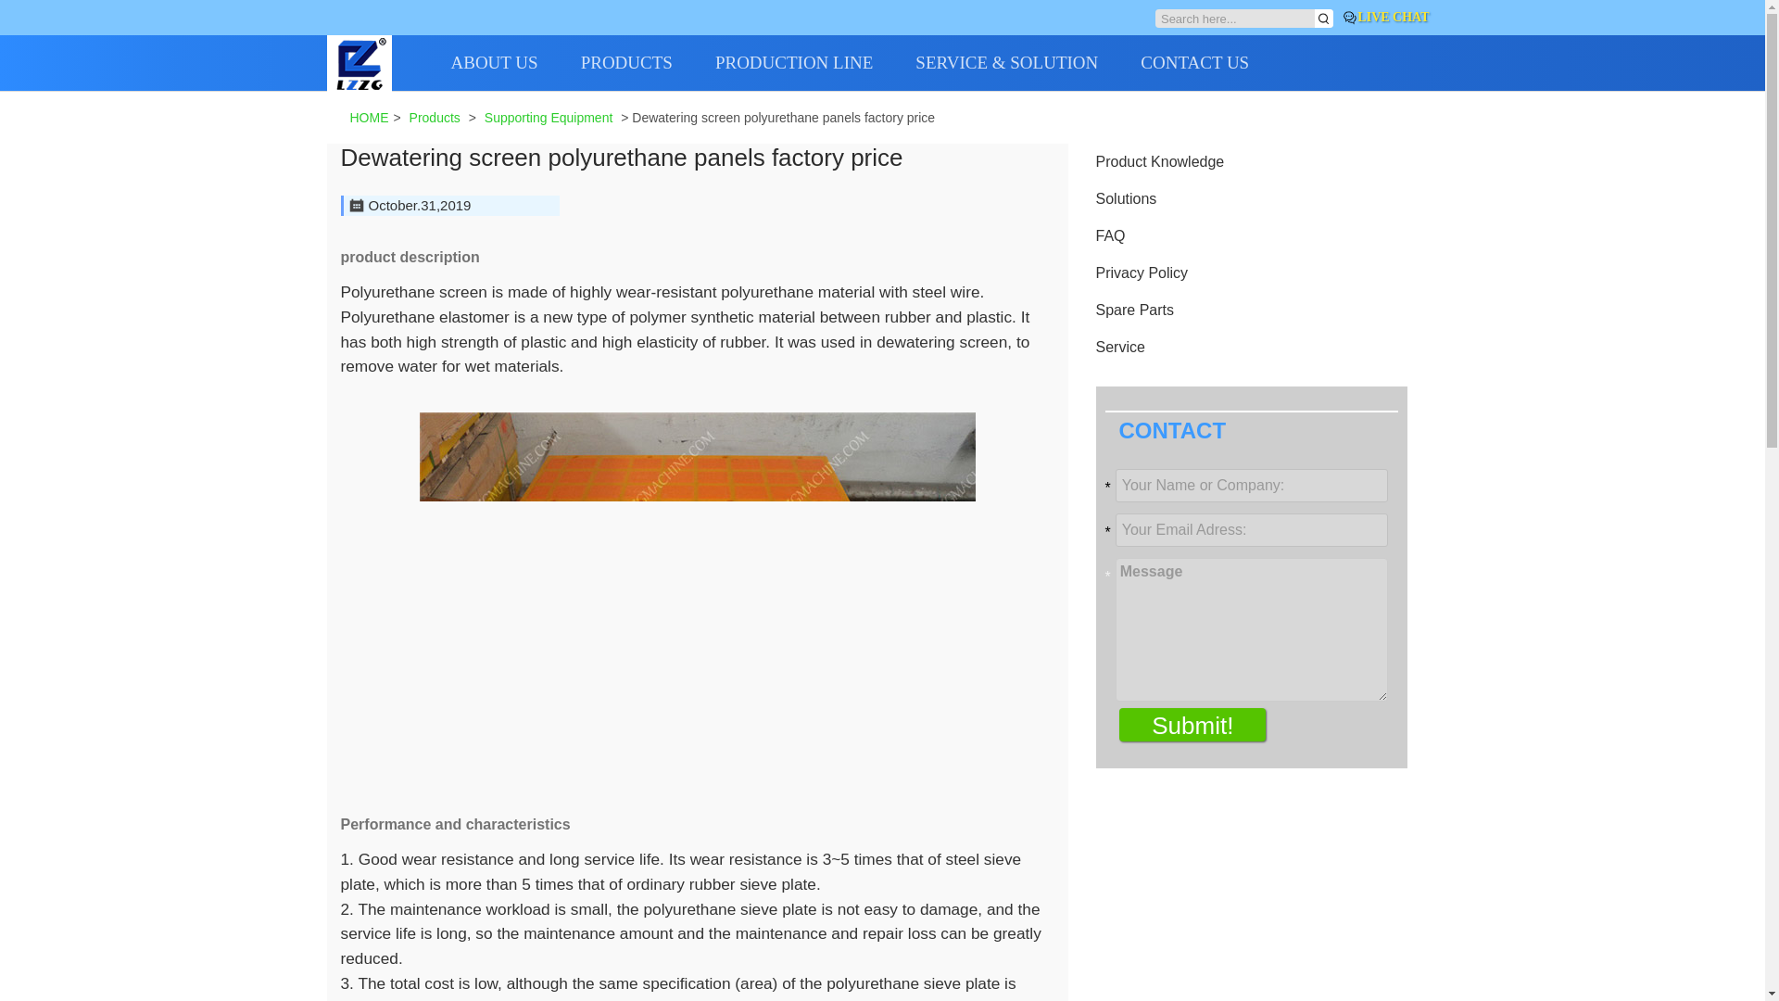 The width and height of the screenshot is (1779, 1001). What do you see at coordinates (1126, 198) in the screenshot?
I see `Solutions` at bounding box center [1126, 198].